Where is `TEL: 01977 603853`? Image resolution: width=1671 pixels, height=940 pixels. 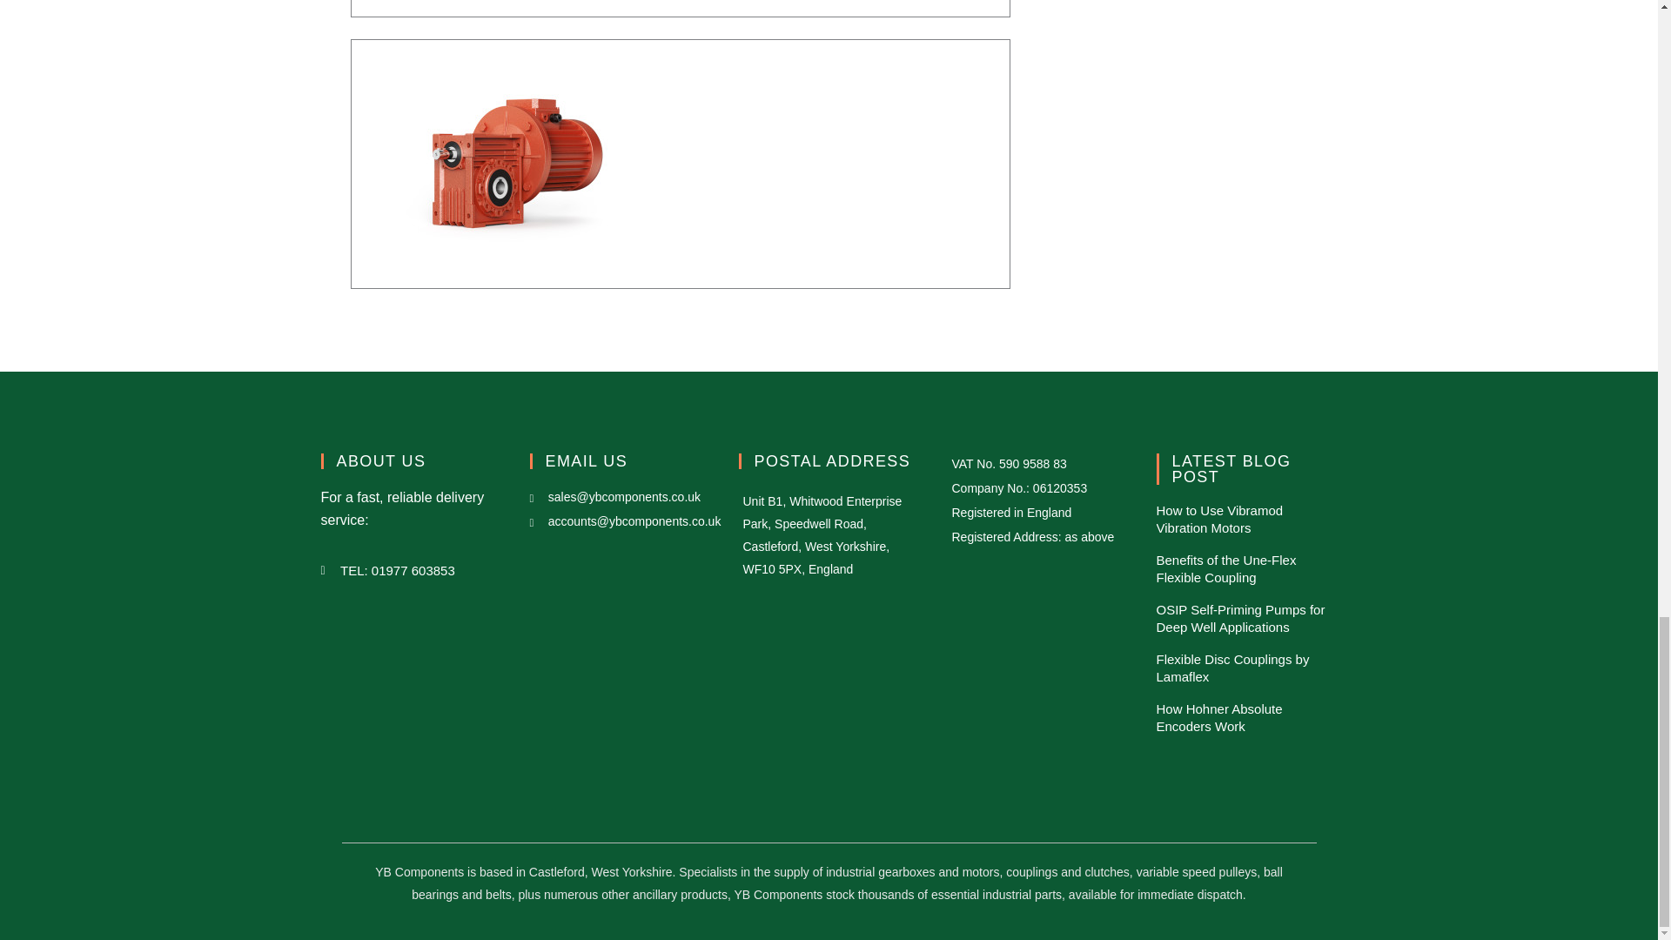
TEL: 01977 603853 is located at coordinates (411, 570).